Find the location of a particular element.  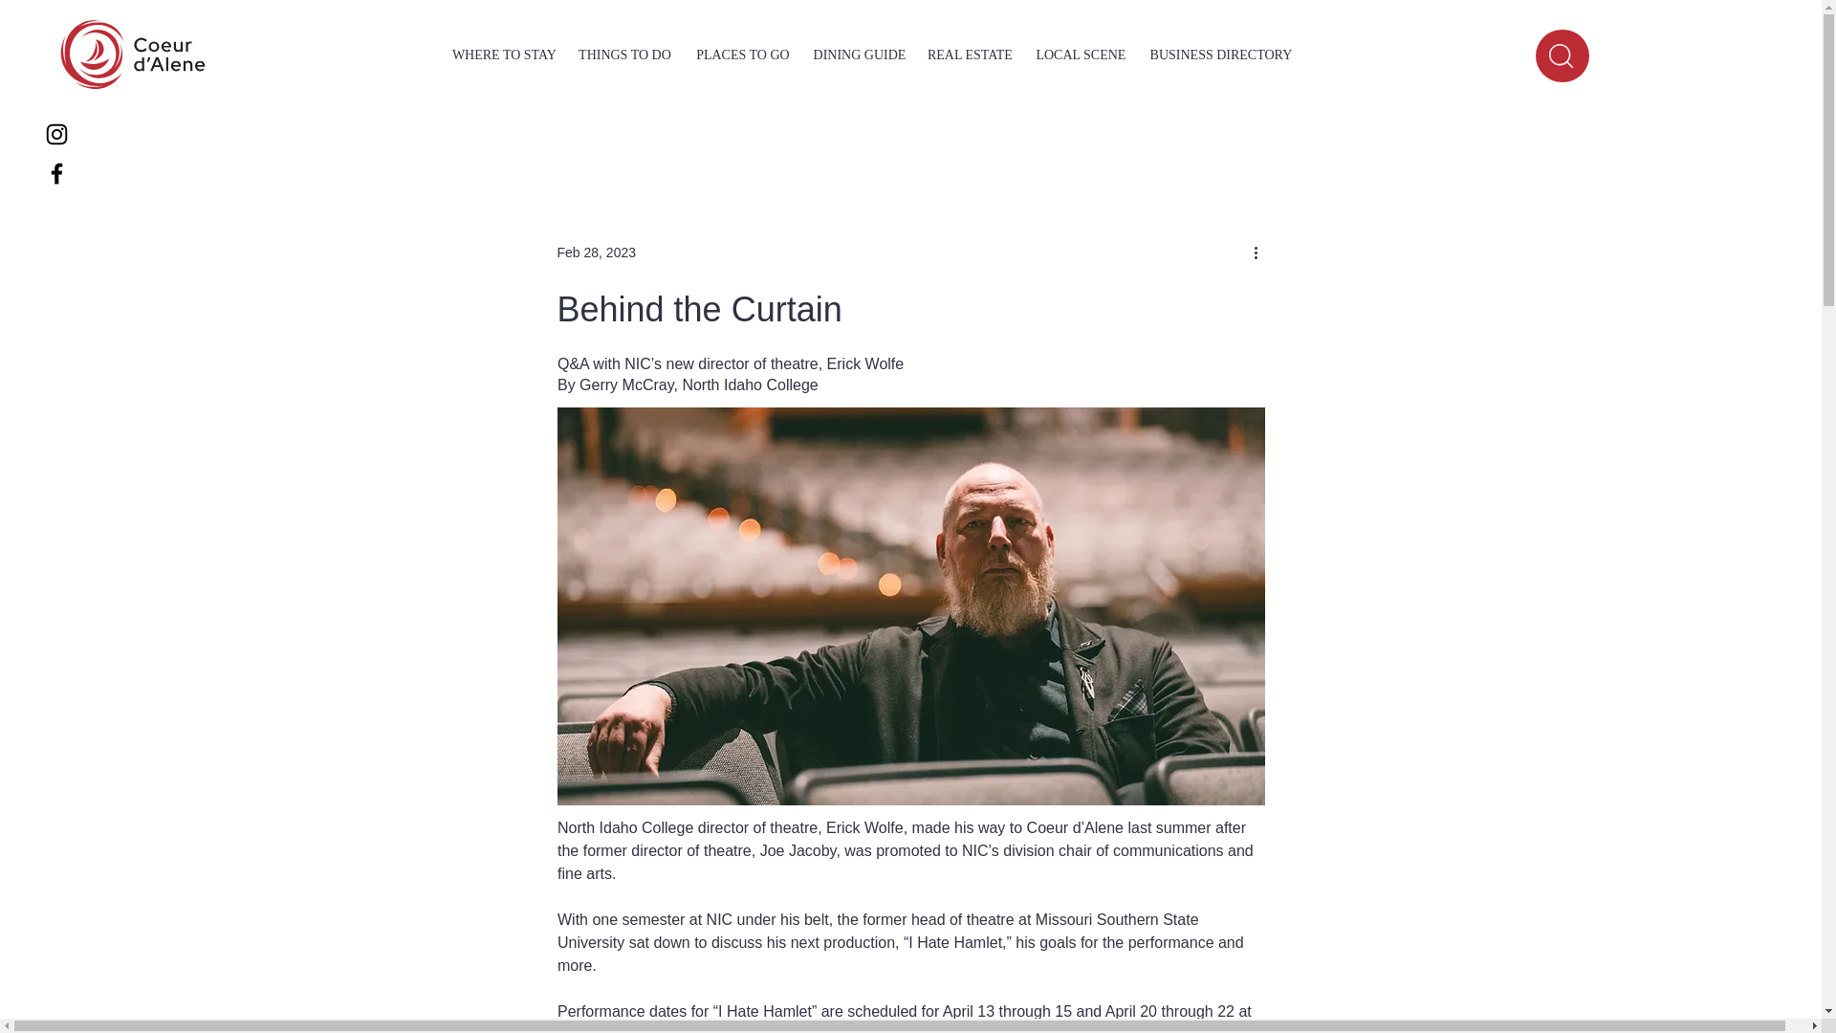

REAL ESTATE is located at coordinates (970, 55).